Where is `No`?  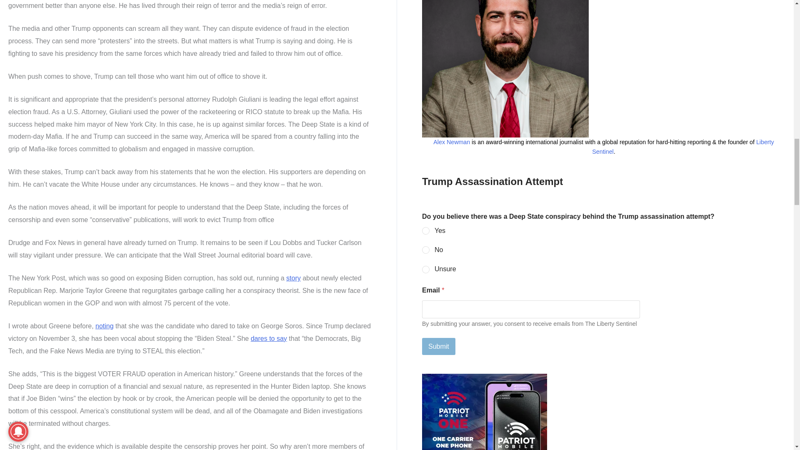 No is located at coordinates (426, 250).